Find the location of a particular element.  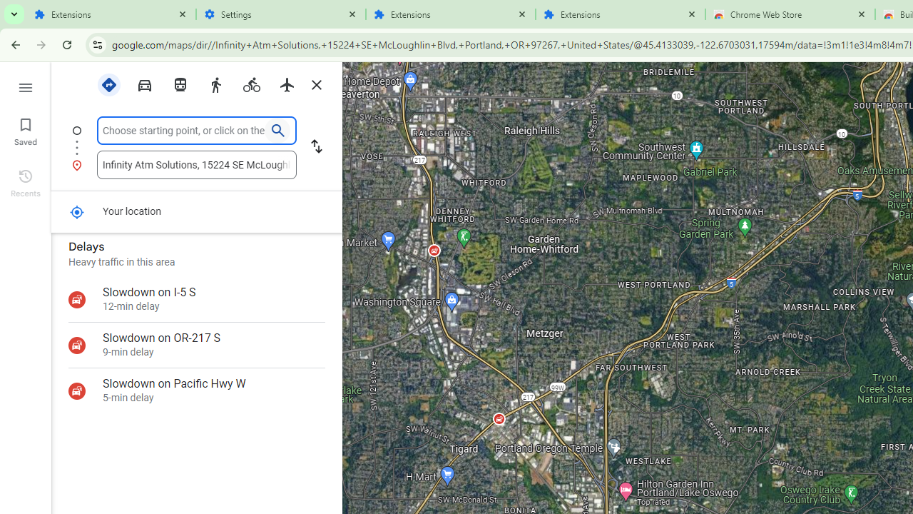

Flights is located at coordinates (287, 85).